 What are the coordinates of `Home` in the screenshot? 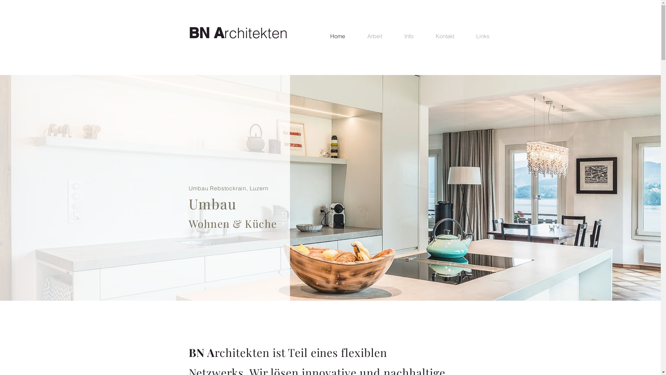 It's located at (338, 36).